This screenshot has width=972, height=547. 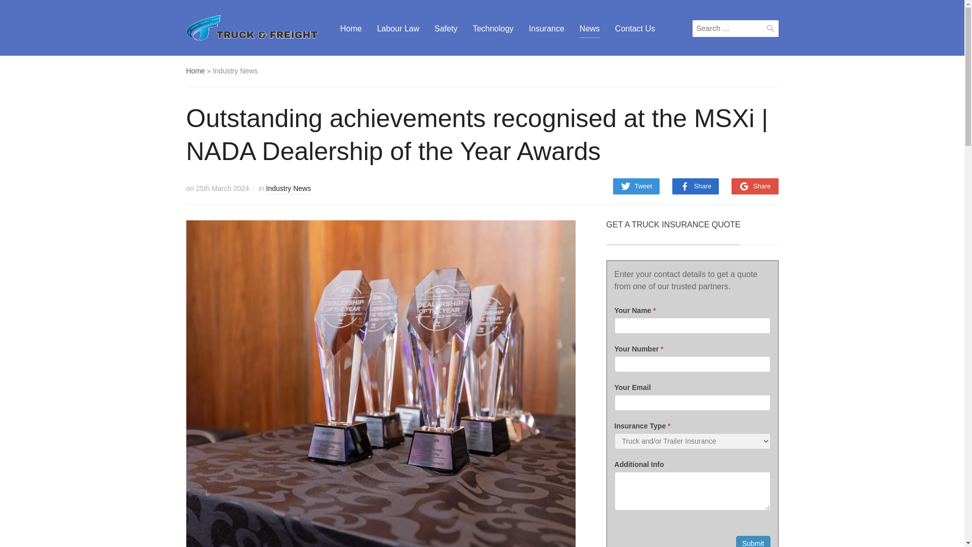 What do you see at coordinates (289, 189) in the screenshot?
I see `Industry News` at bounding box center [289, 189].